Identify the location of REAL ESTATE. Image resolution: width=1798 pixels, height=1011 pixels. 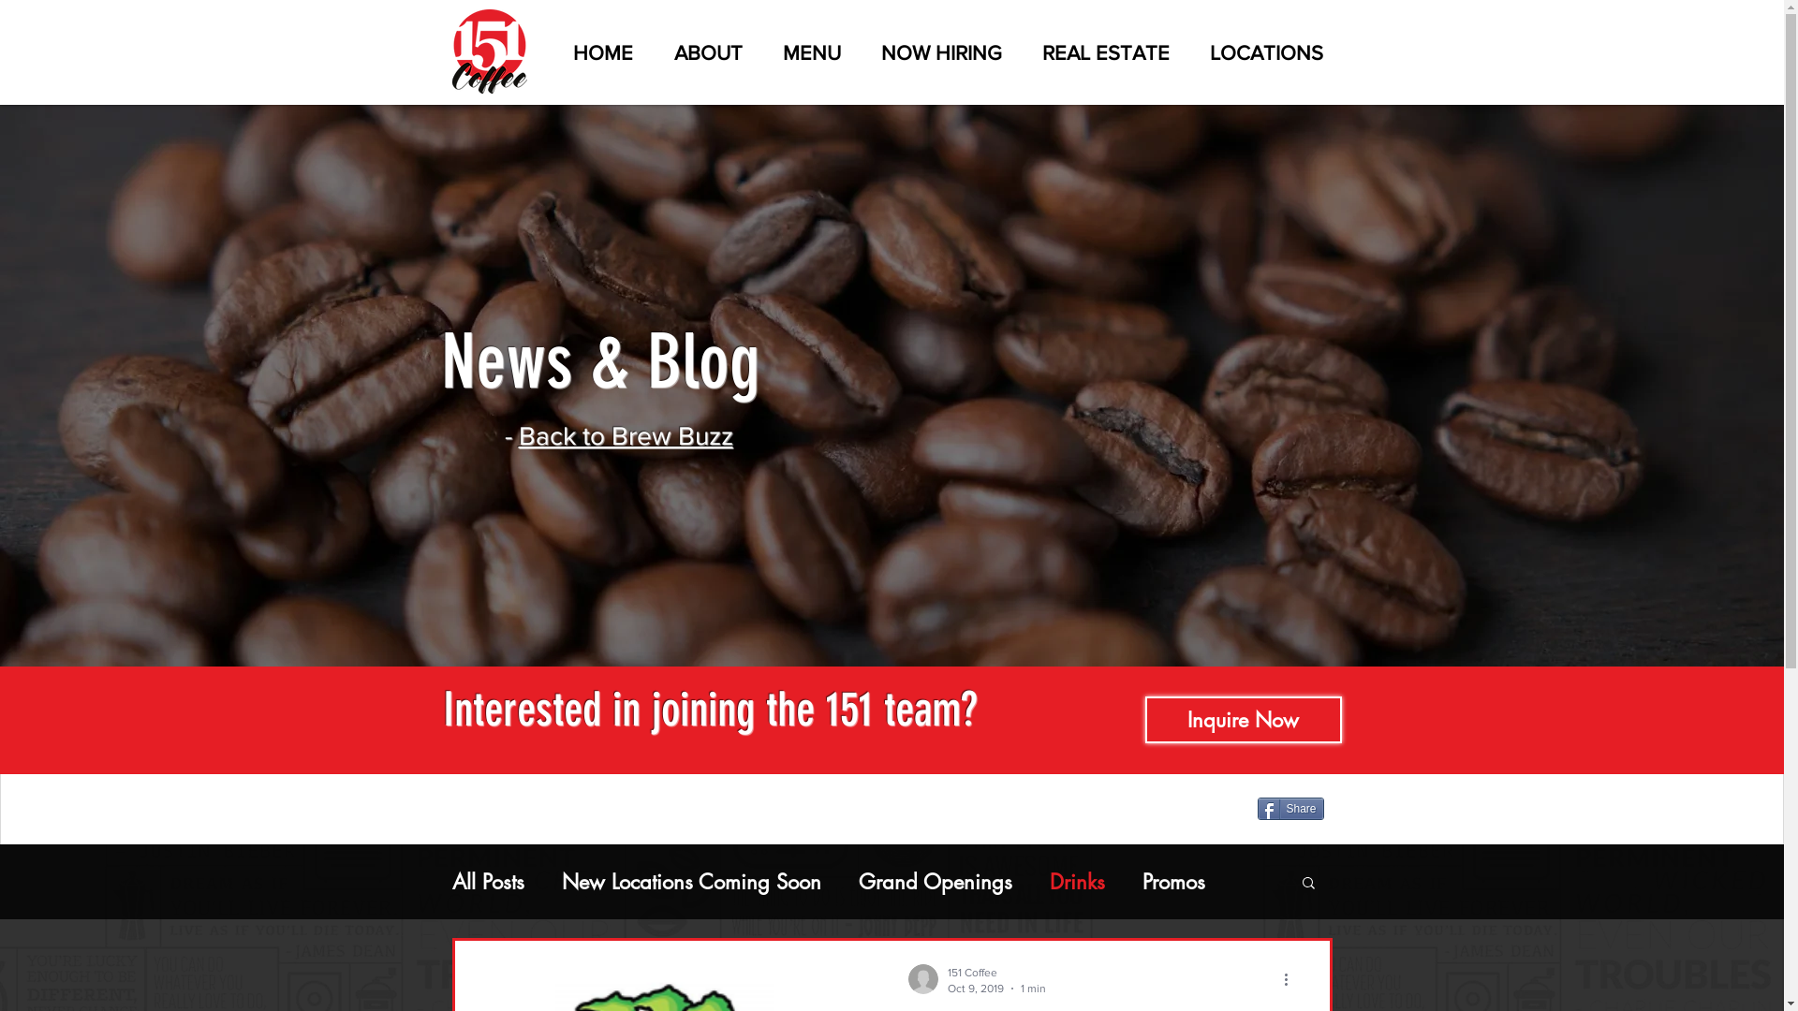
(1099, 52).